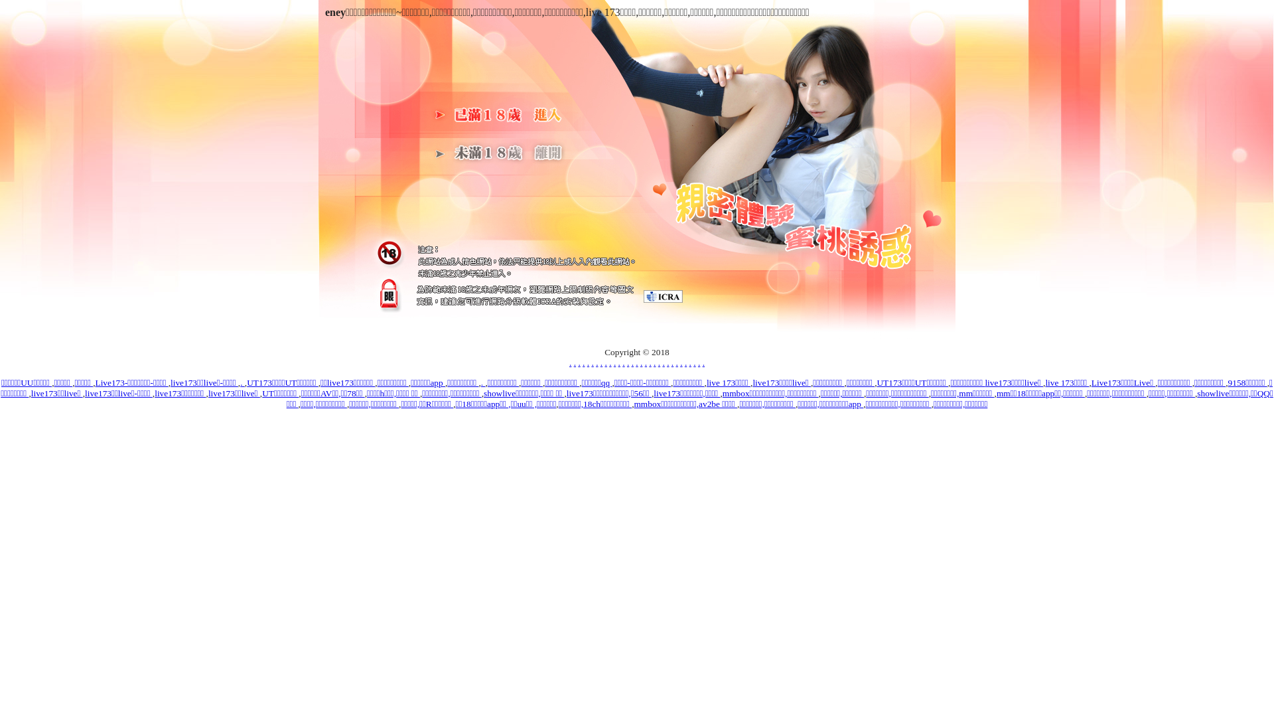 This screenshot has height=717, width=1274. What do you see at coordinates (659, 362) in the screenshot?
I see `.` at bounding box center [659, 362].